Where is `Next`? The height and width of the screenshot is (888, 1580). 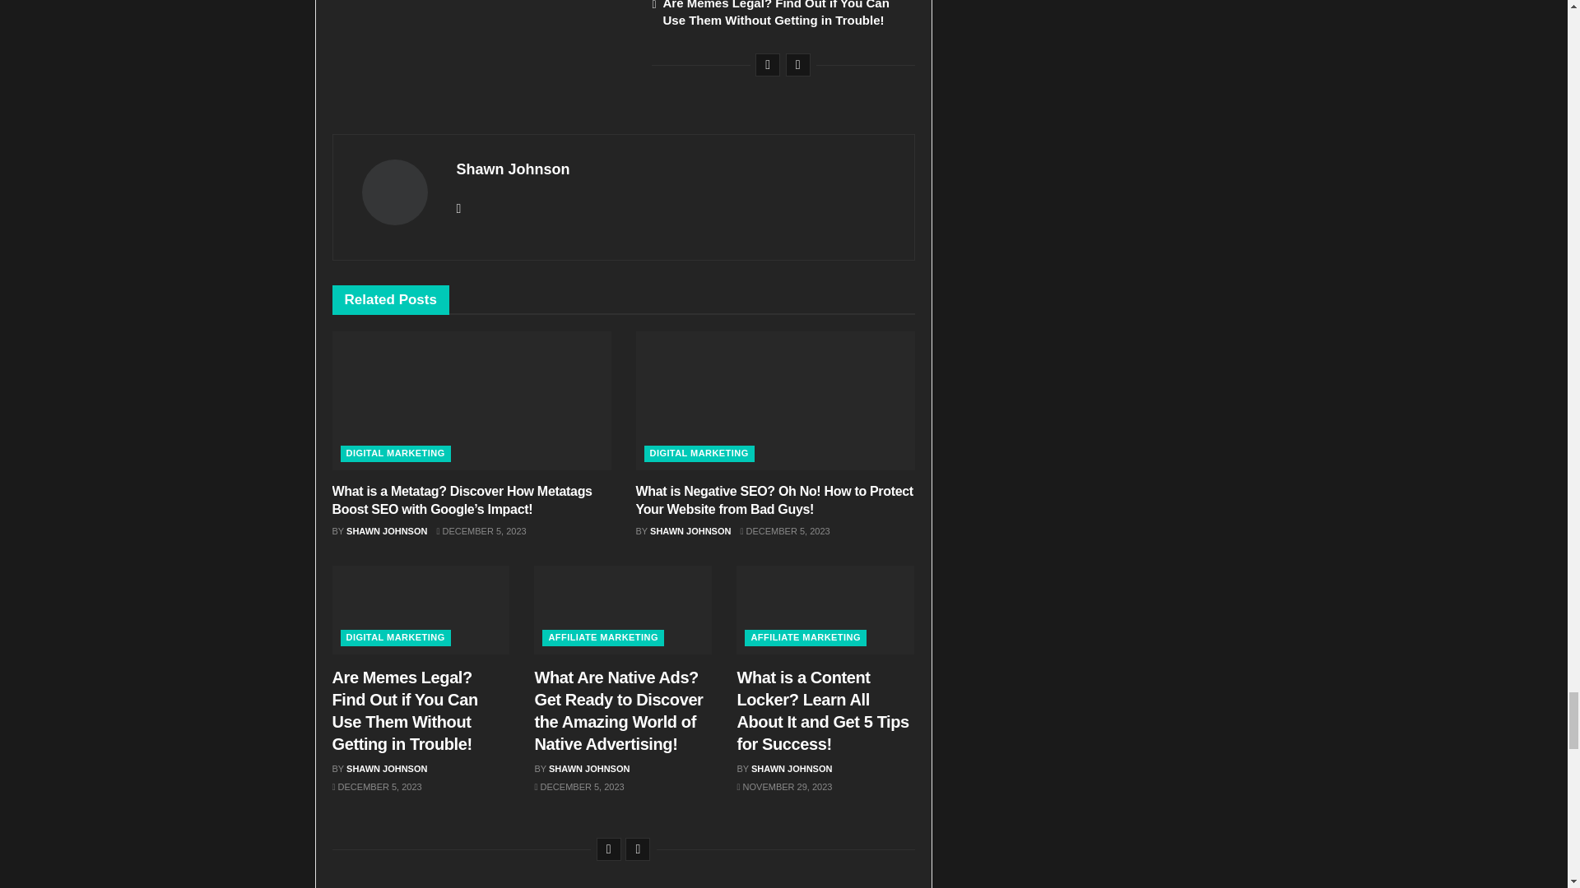 Next is located at coordinates (797, 64).